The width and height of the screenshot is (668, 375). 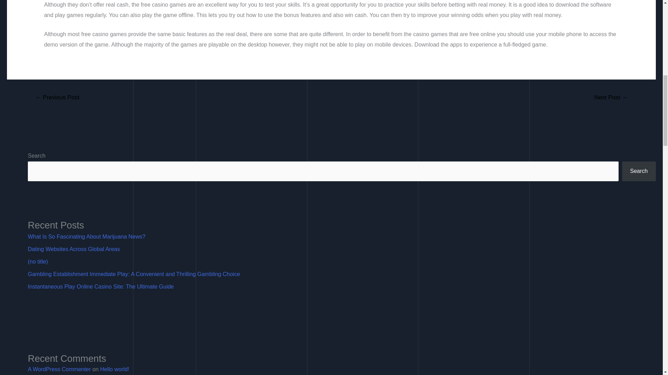 I want to click on What Is So Fascinating About Marijuana News?, so click(x=87, y=236).